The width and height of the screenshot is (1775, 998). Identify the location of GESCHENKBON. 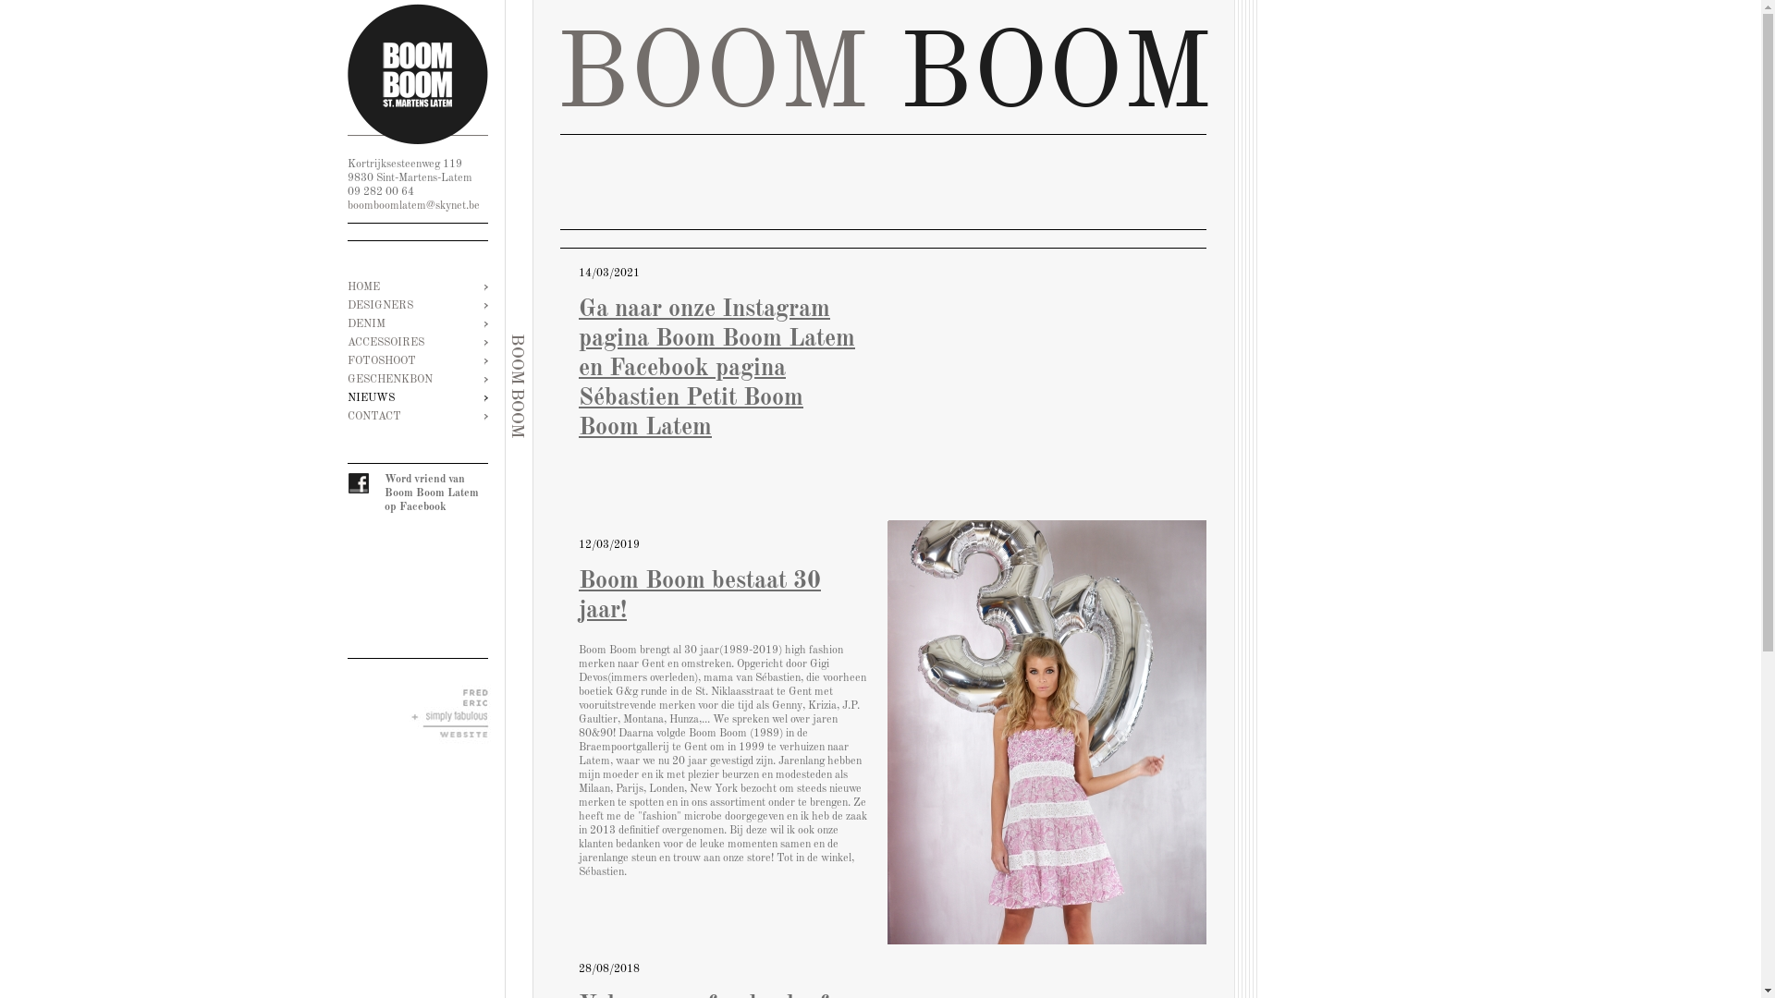
(418, 380).